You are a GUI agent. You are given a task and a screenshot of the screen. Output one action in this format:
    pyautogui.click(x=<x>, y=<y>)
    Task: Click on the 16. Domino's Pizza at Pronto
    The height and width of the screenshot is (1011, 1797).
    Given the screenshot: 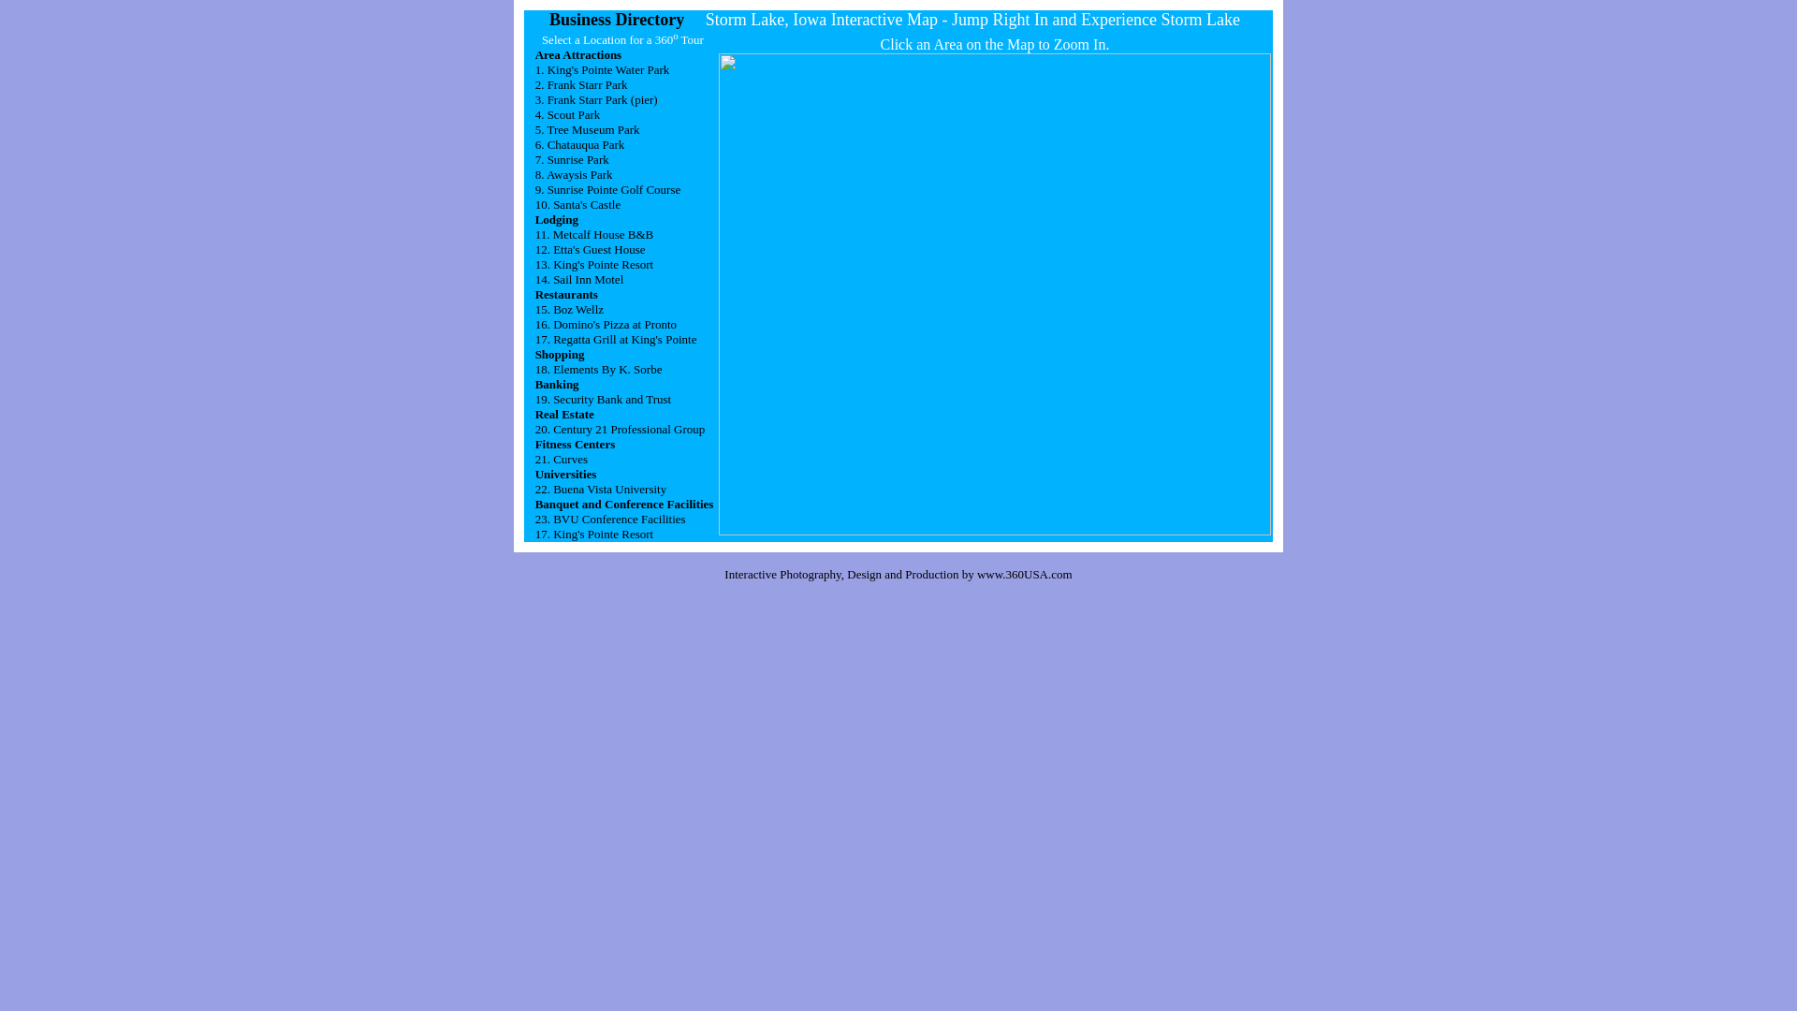 What is the action you would take?
    pyautogui.click(x=606, y=324)
    